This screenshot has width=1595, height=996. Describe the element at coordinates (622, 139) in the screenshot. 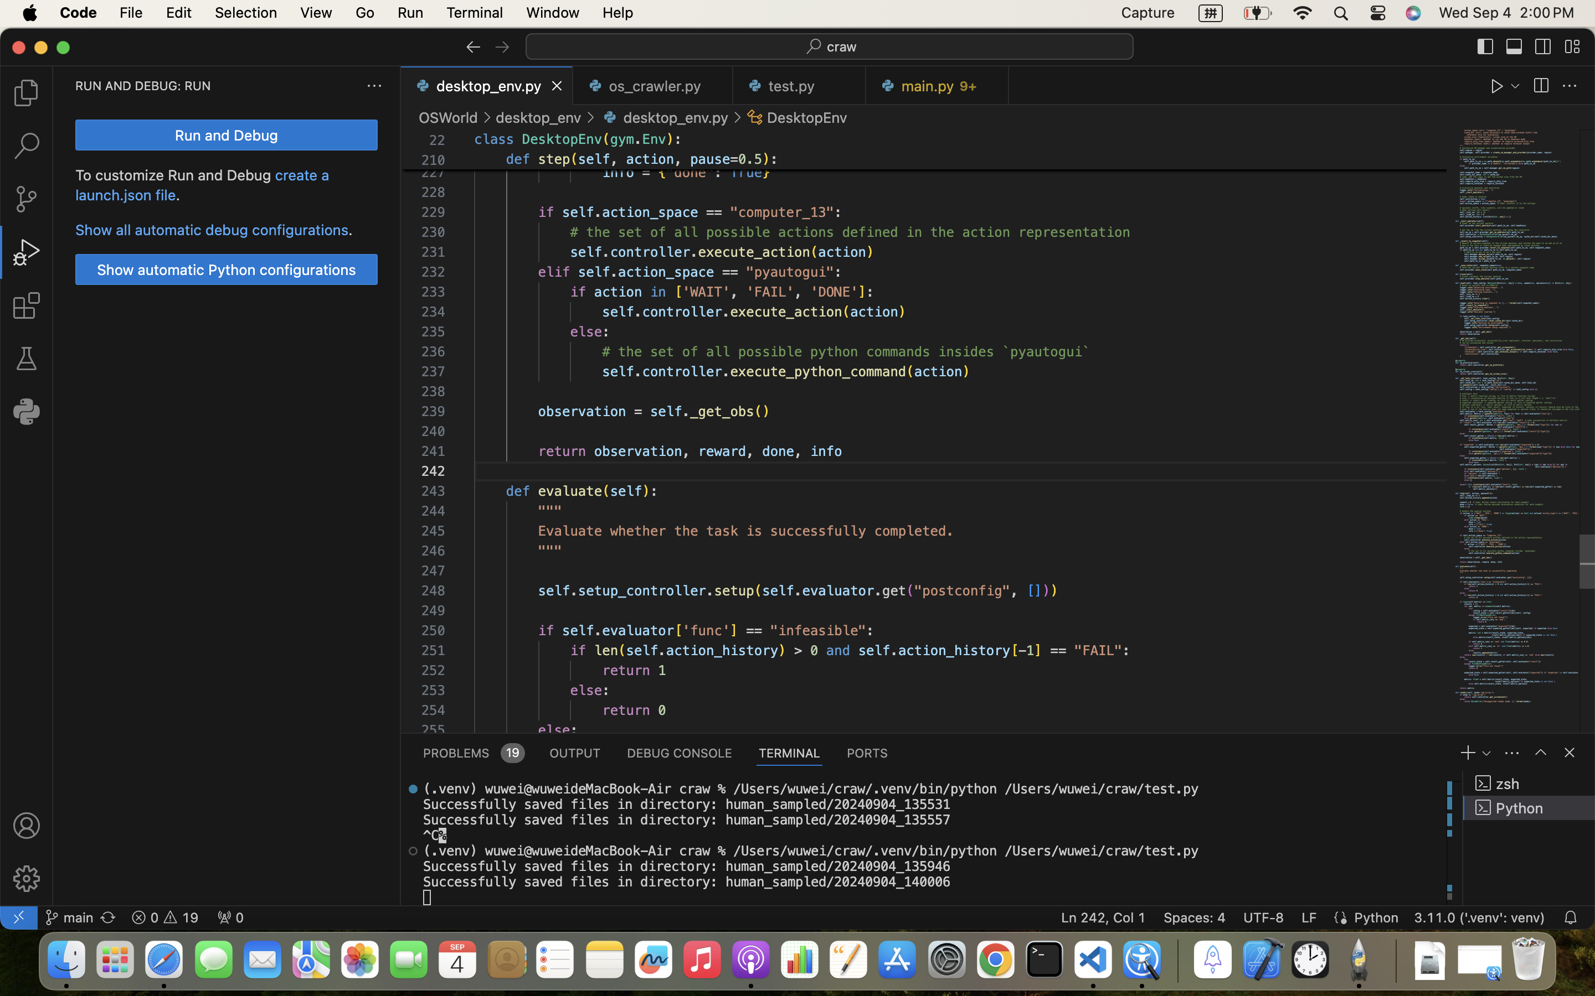

I see `gym` at that location.